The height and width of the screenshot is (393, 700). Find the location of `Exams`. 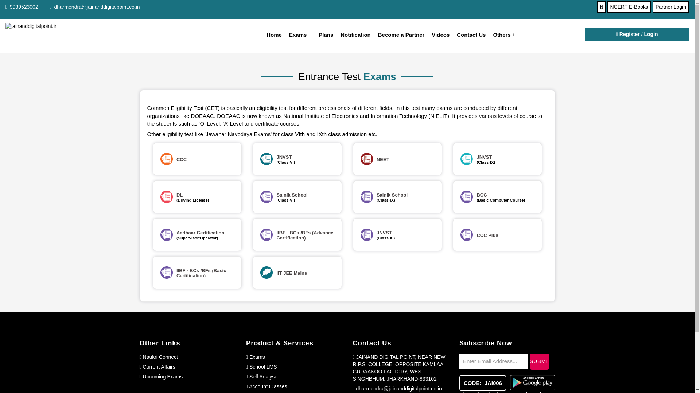

Exams is located at coordinates (297, 35).